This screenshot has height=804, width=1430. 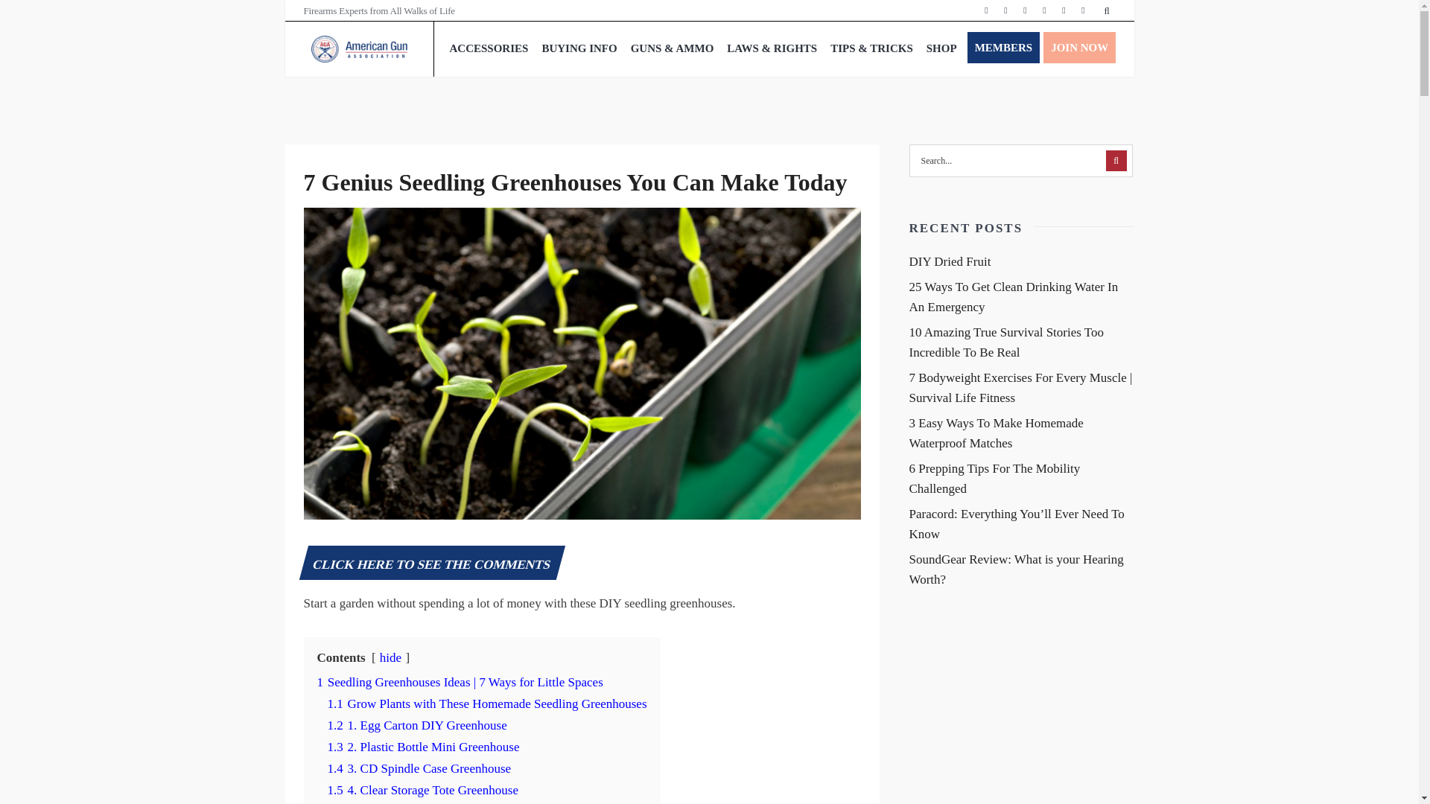 I want to click on 1.2 1. Egg Carton DIY Greenhouse, so click(x=417, y=725).